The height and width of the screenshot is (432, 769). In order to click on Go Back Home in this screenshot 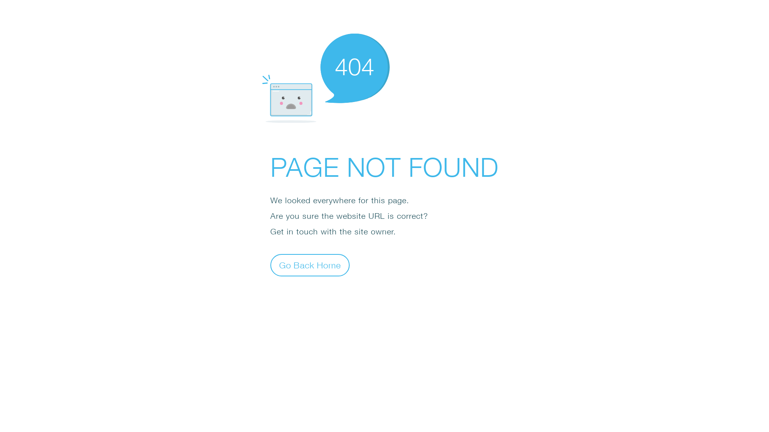, I will do `click(310, 265)`.